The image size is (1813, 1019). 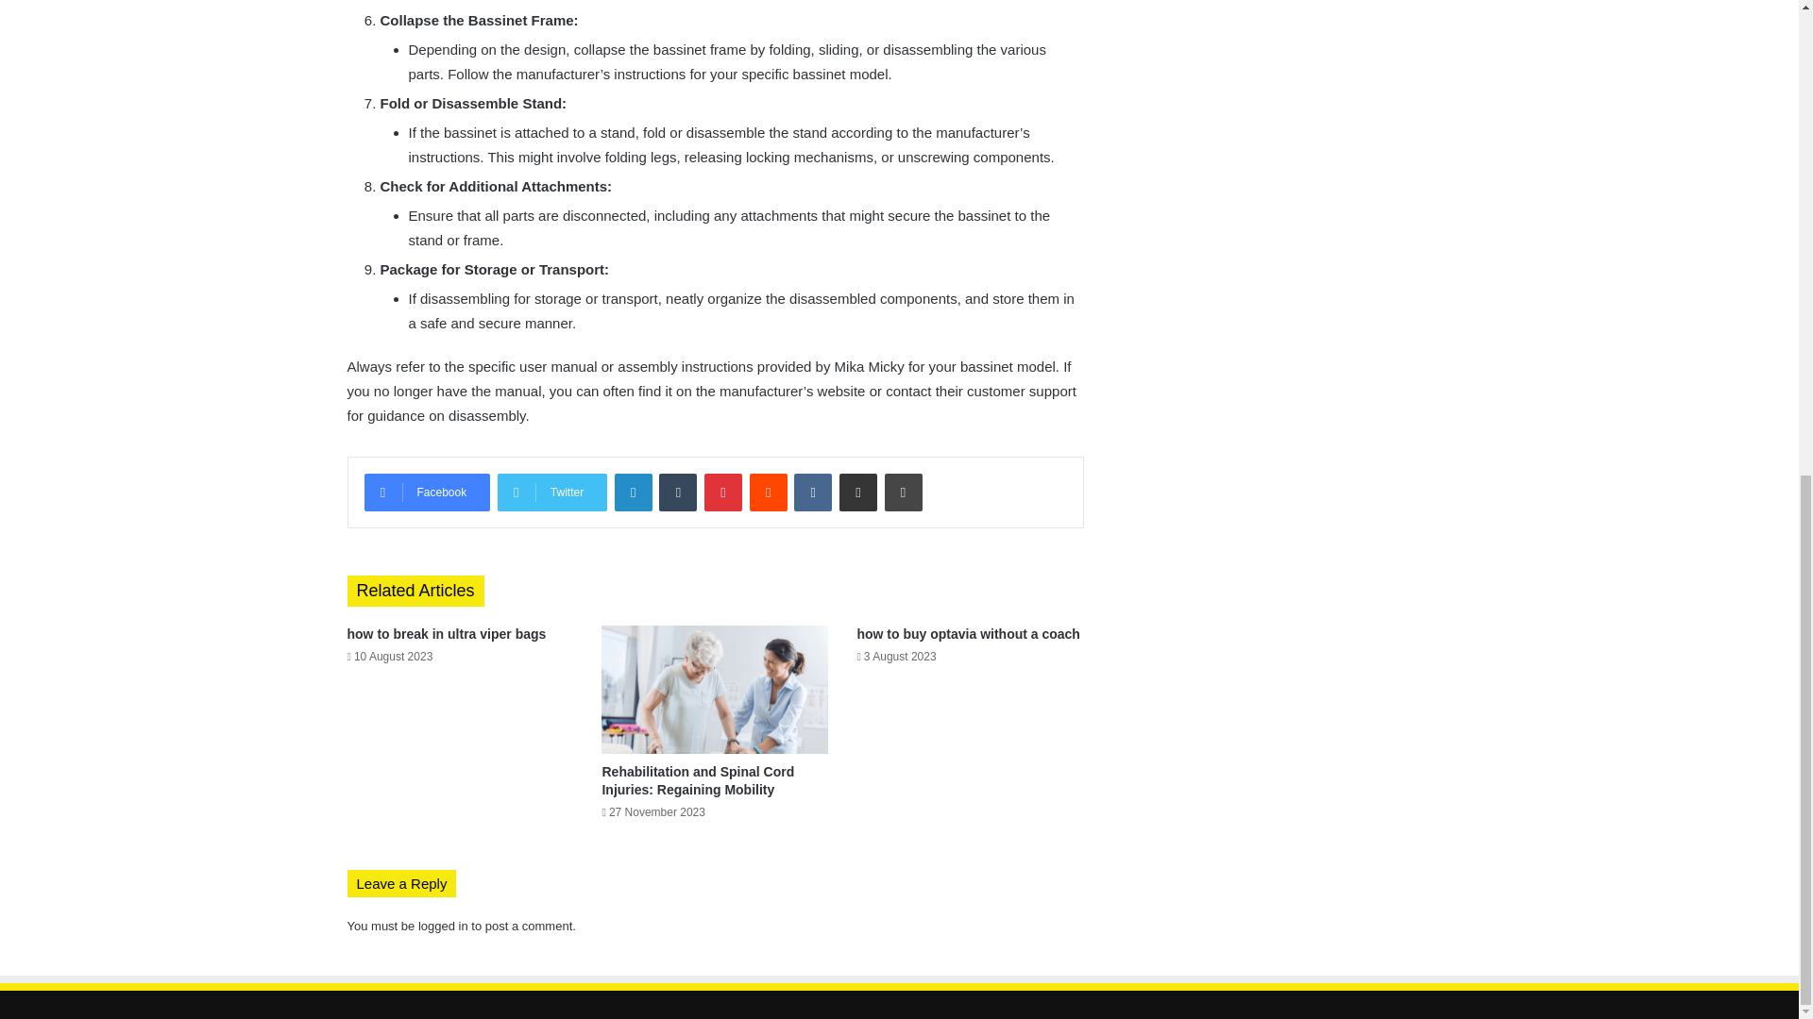 What do you see at coordinates (857, 493) in the screenshot?
I see `Share via Email` at bounding box center [857, 493].